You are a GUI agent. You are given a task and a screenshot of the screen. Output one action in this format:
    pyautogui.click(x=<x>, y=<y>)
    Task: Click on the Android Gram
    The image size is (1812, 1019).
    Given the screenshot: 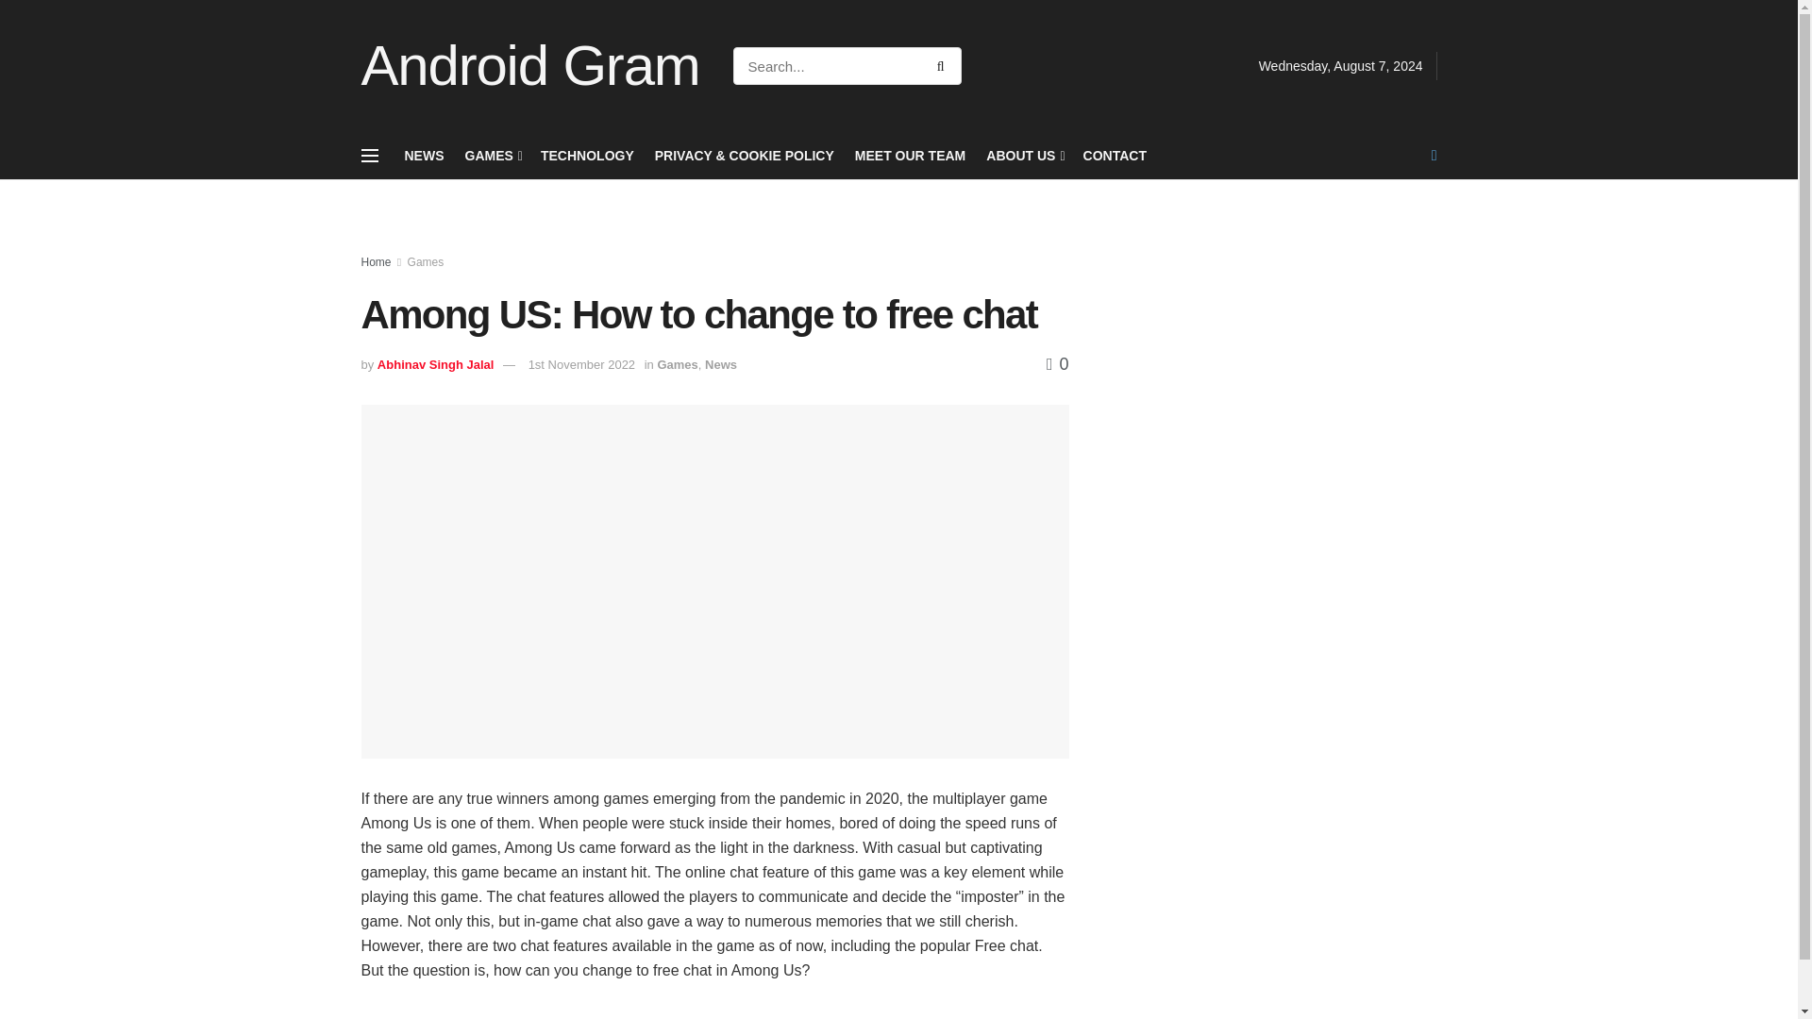 What is the action you would take?
    pyautogui.click(x=530, y=66)
    